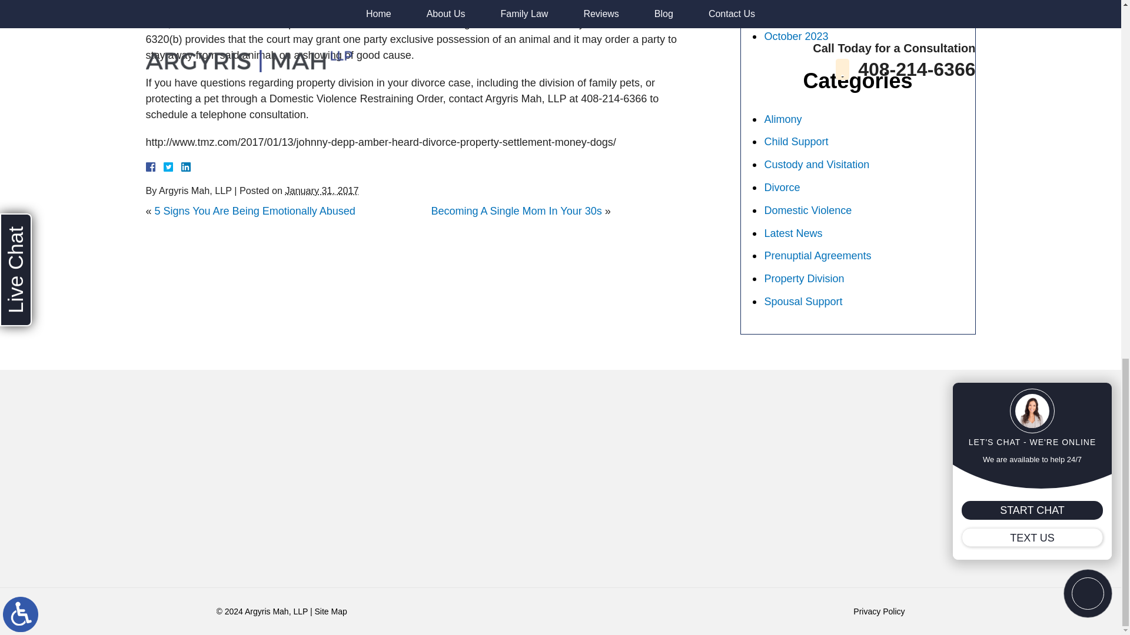  What do you see at coordinates (321, 190) in the screenshot?
I see `2017-01-31T07:05:24-0800` at bounding box center [321, 190].